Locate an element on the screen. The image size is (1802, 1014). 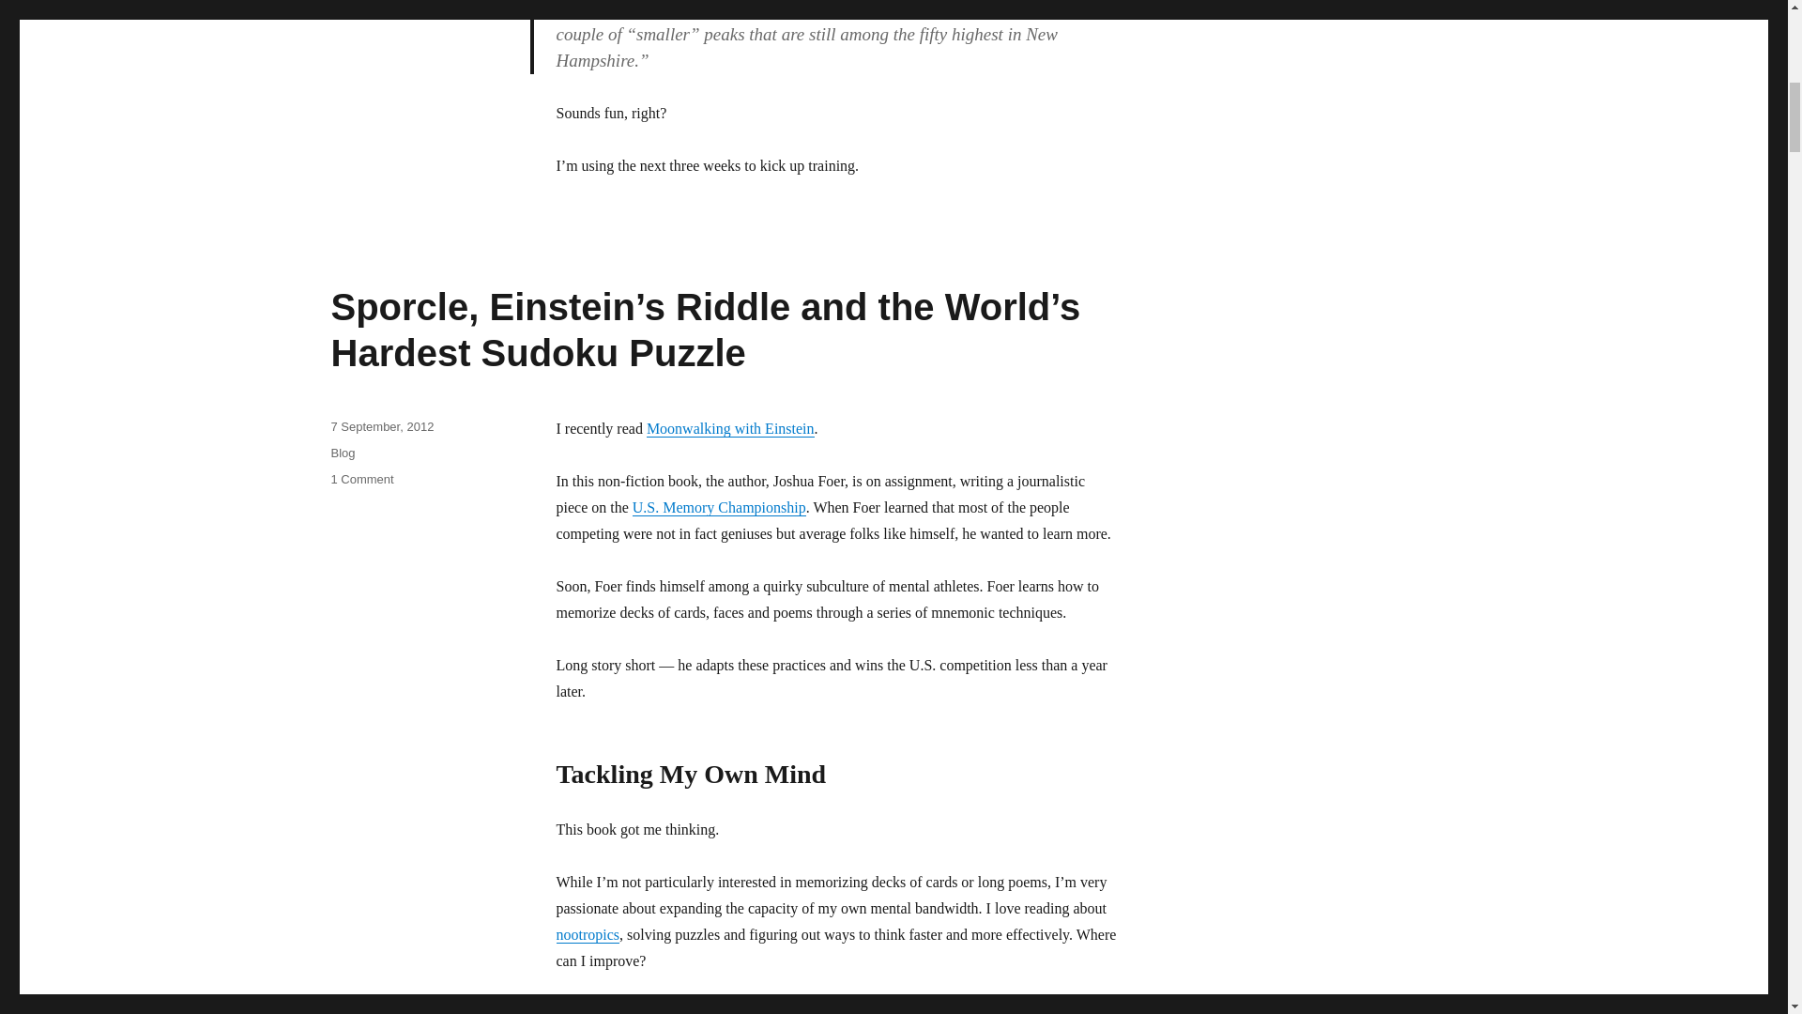
7 September, 2012 is located at coordinates (381, 426).